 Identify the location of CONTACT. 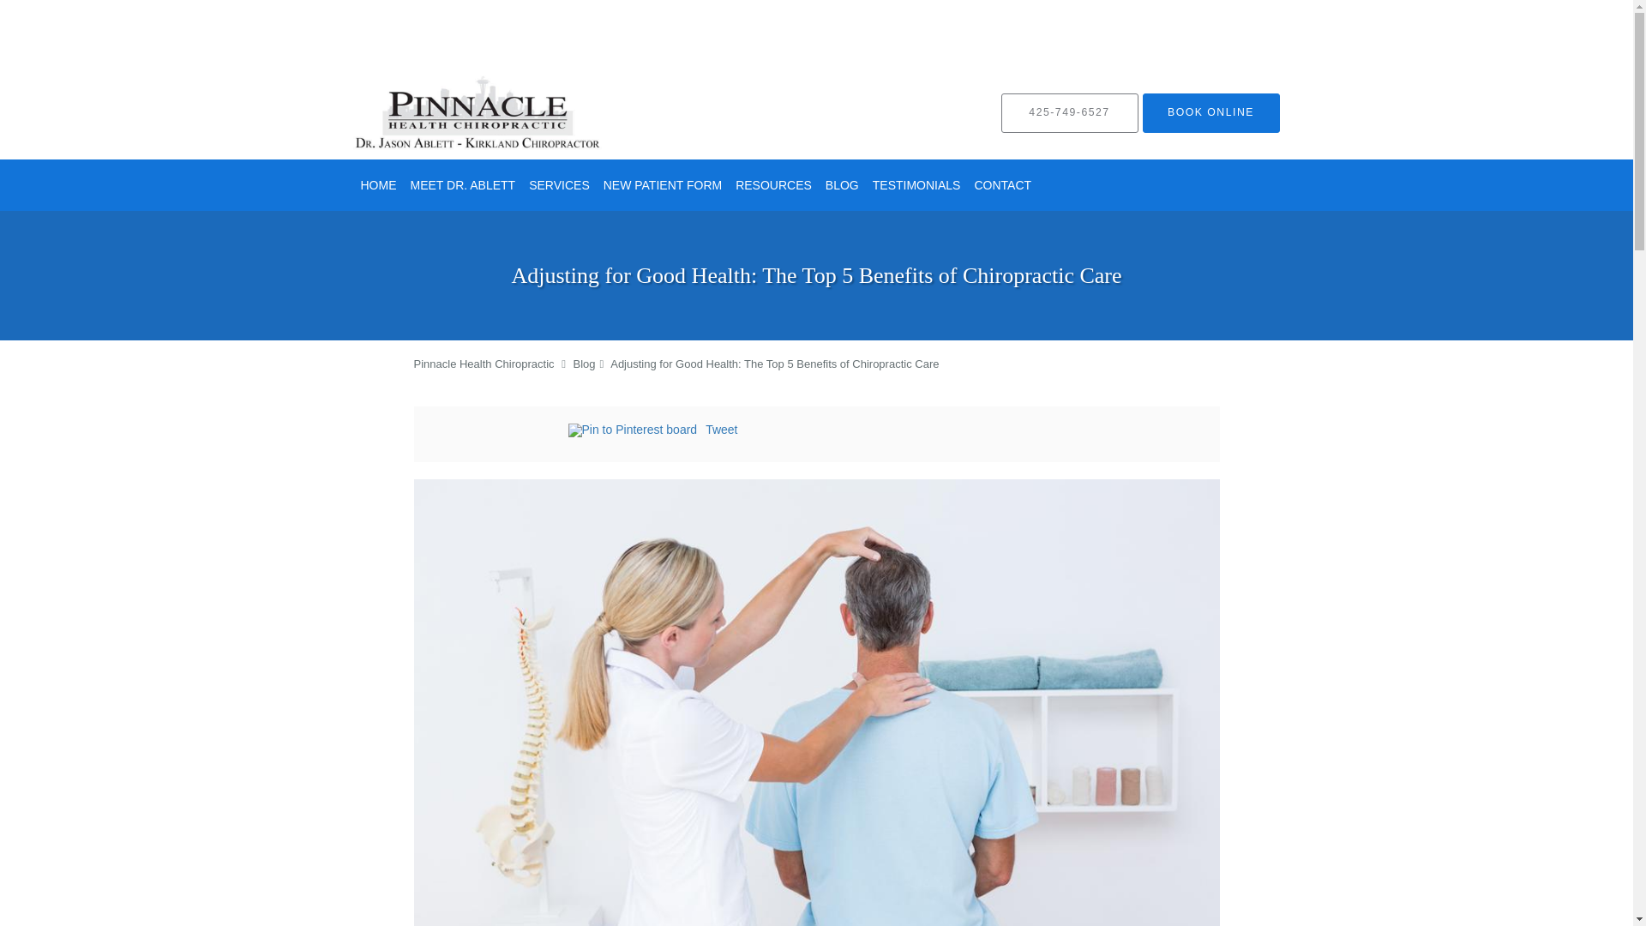
(1003, 185).